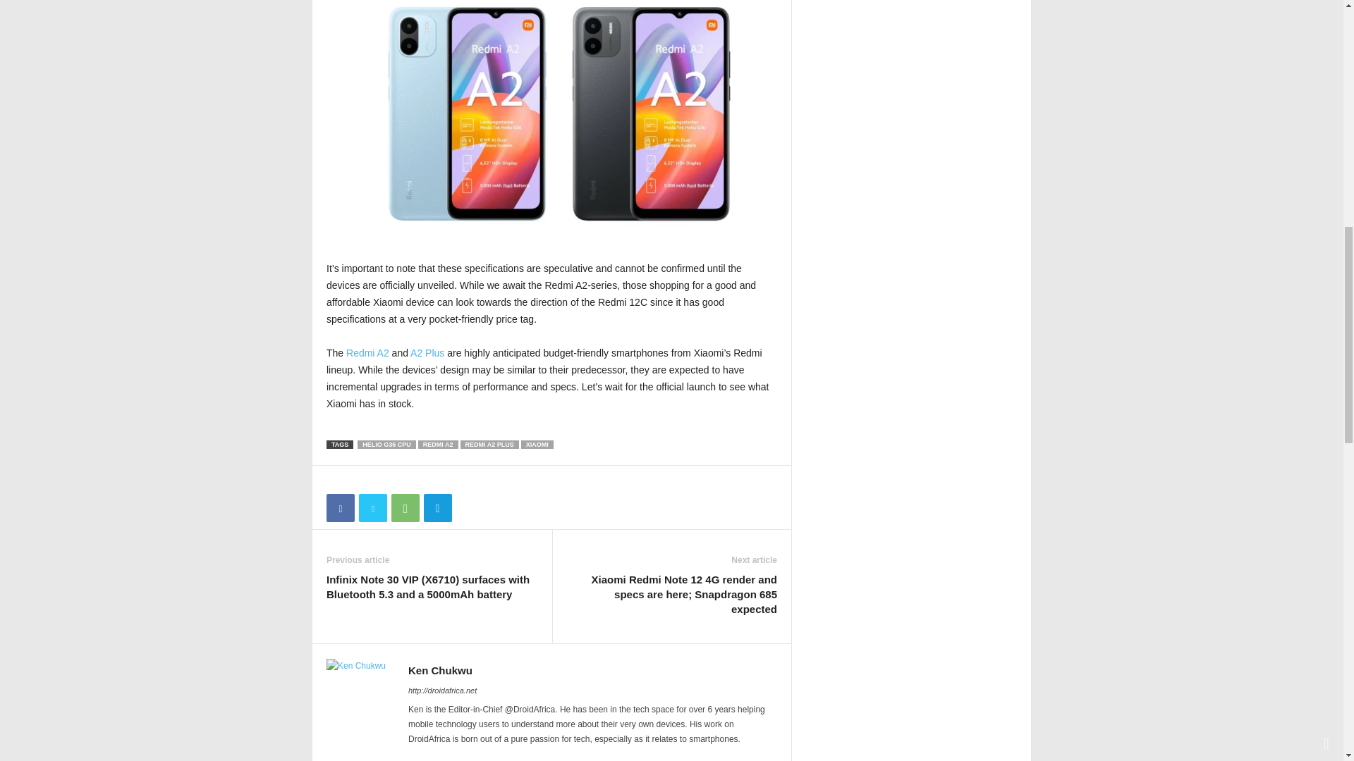  I want to click on WhatsApp, so click(405, 507).